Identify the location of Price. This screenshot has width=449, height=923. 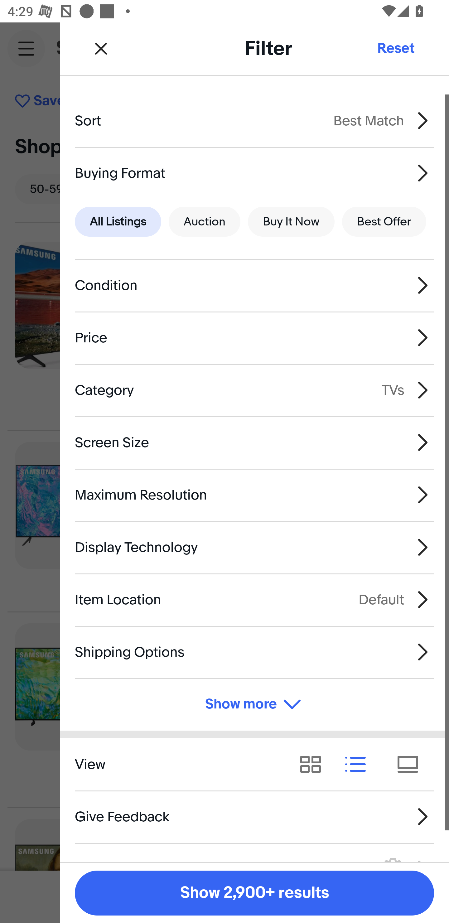
(254, 338).